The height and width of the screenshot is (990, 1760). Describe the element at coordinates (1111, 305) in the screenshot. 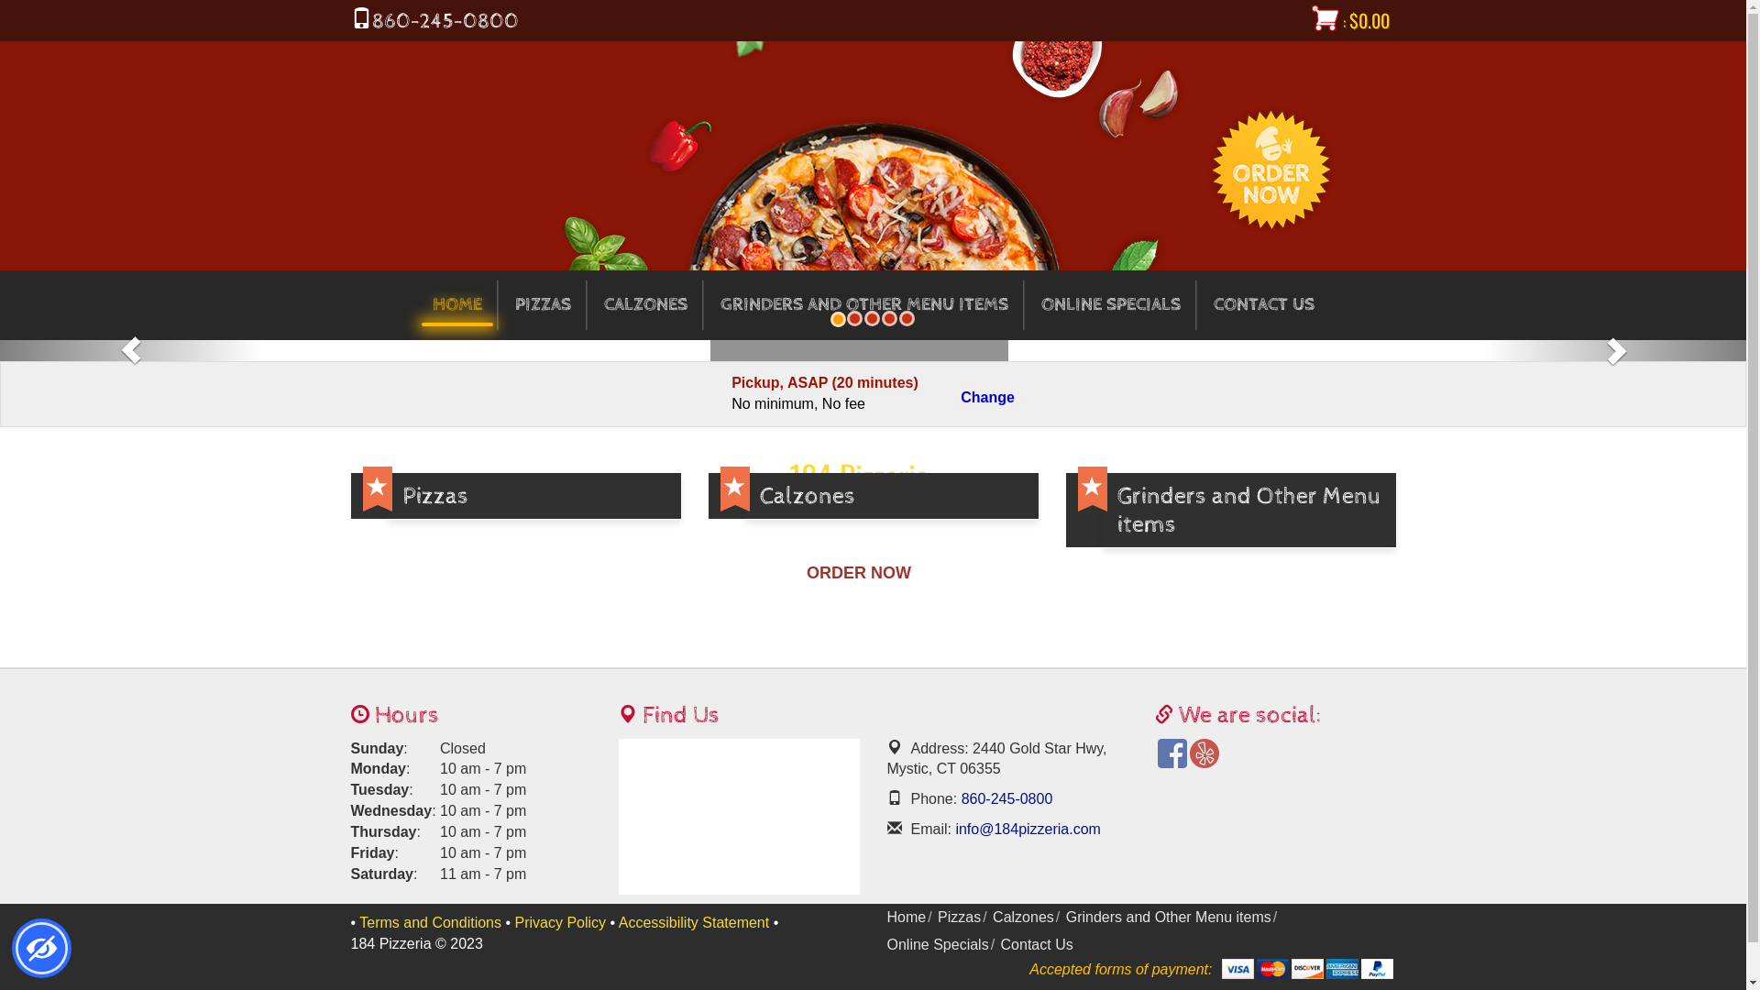

I see `ONLINE SPECIALS` at that location.